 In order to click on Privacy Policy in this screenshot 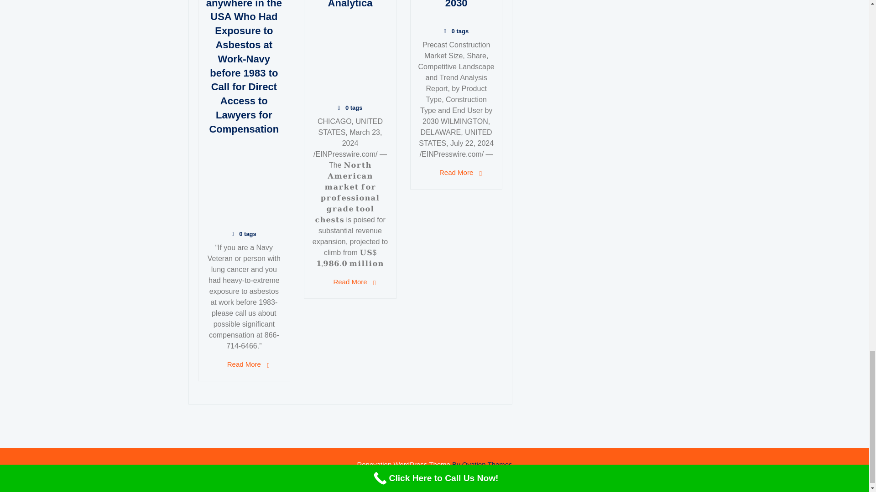, I will do `click(468, 486)`.